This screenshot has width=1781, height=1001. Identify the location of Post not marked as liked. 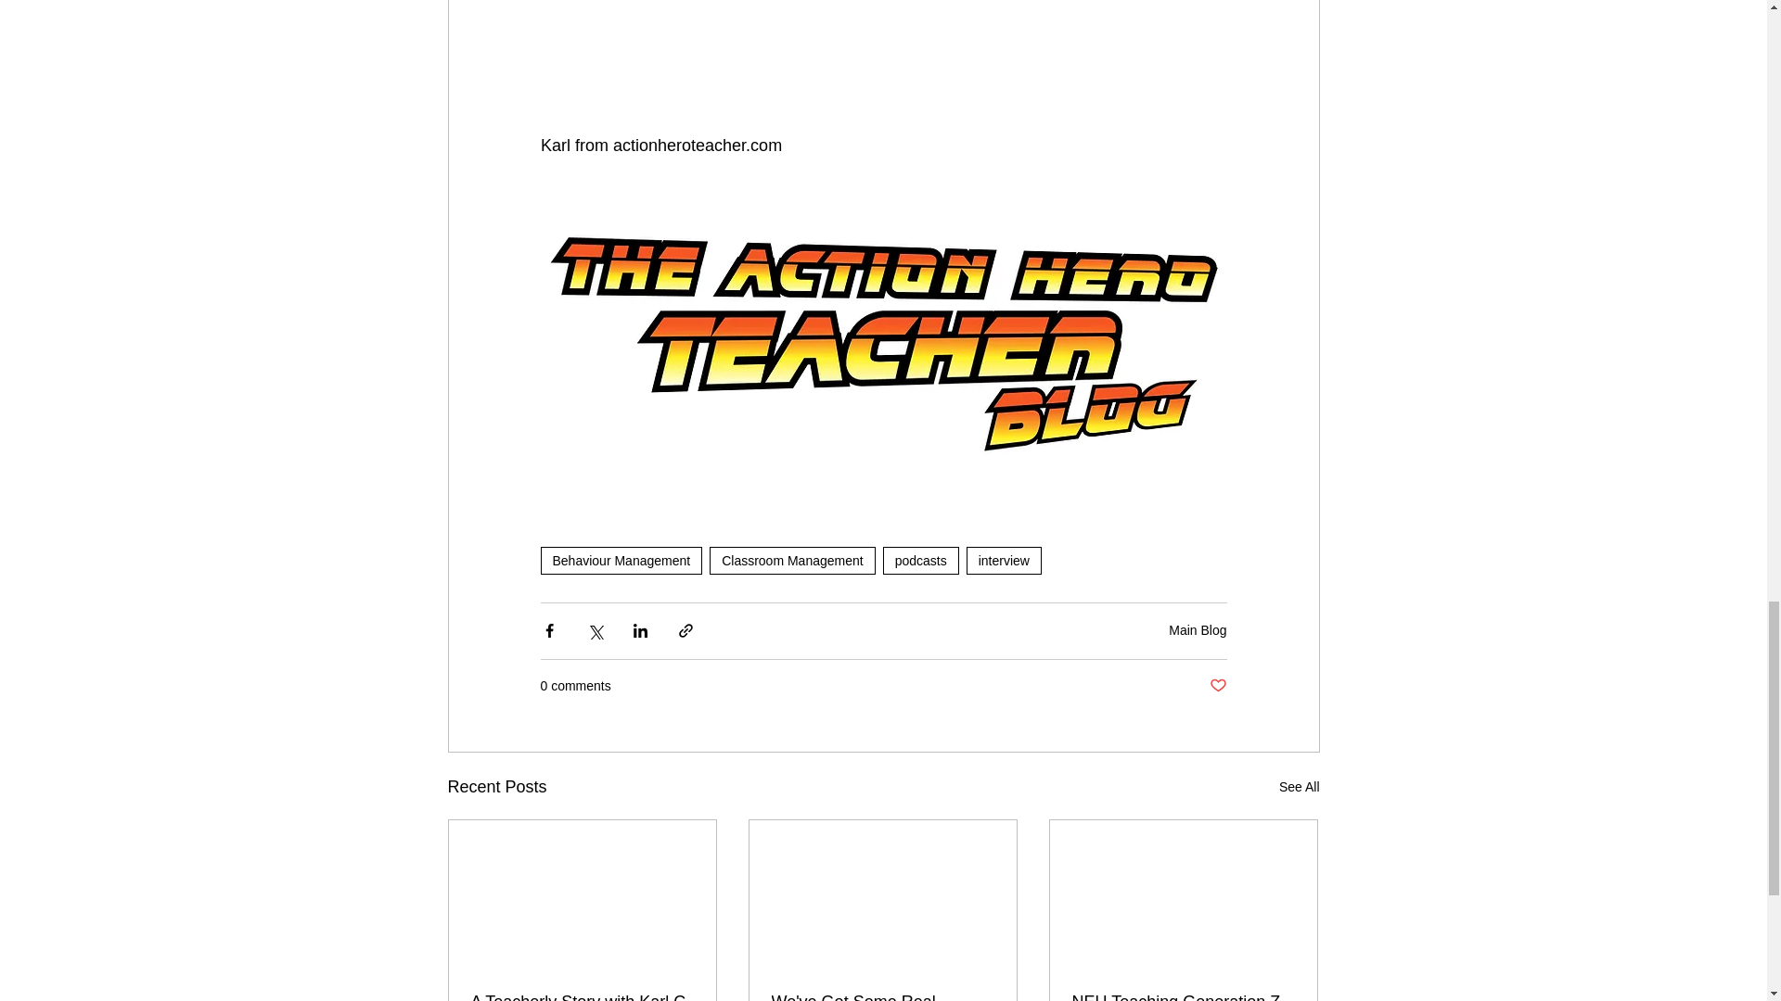
(1217, 686).